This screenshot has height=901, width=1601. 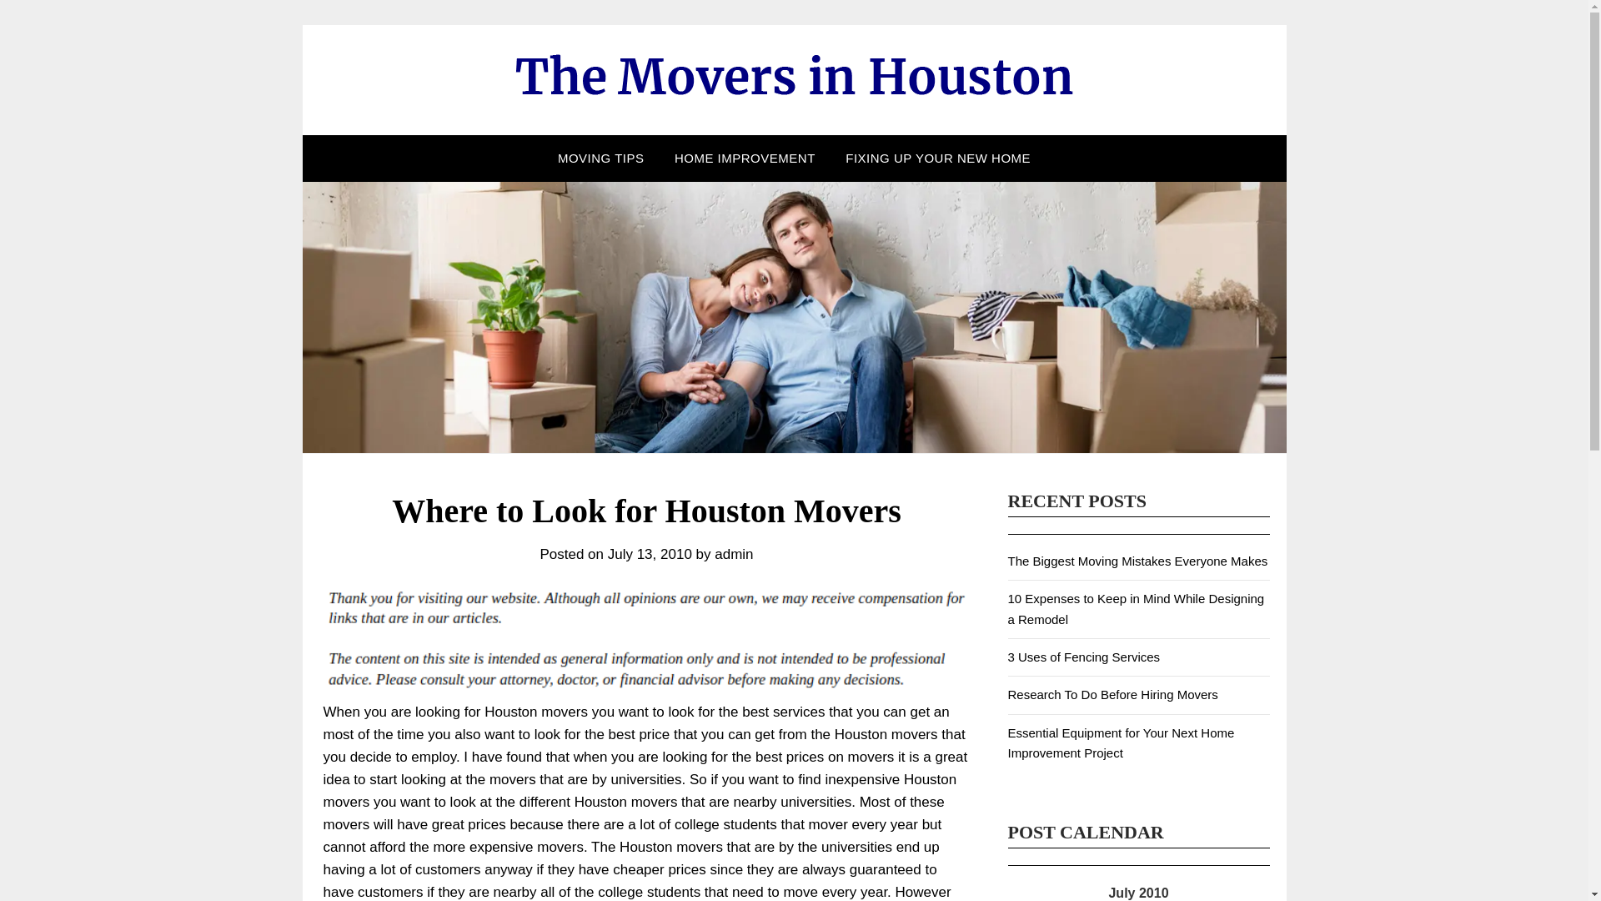 I want to click on 3 Uses of Fencing Services, so click(x=1082, y=656).